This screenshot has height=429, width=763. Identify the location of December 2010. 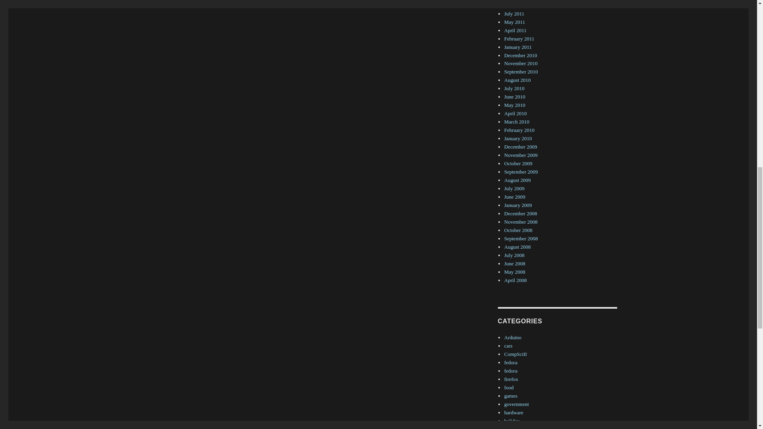
(521, 55).